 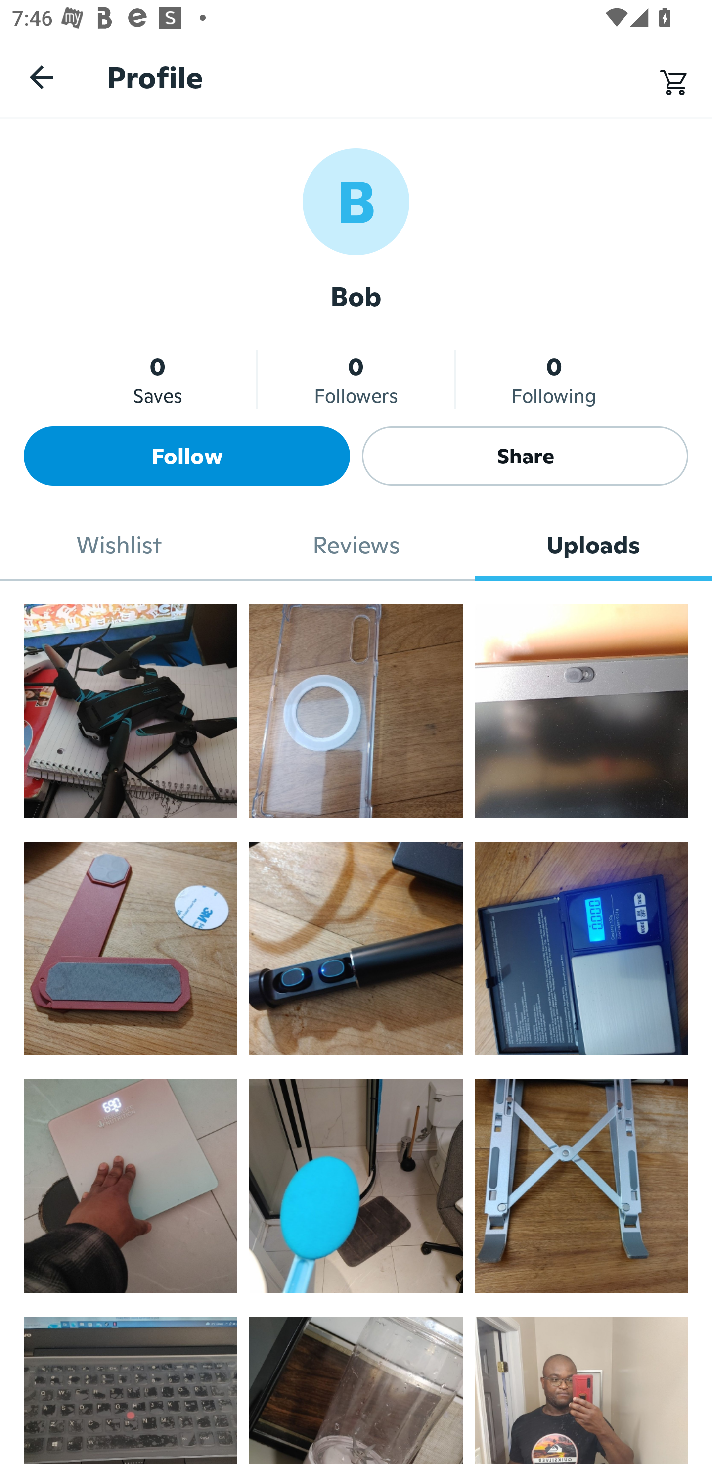 I want to click on 0 Followers, so click(x=356, y=379).